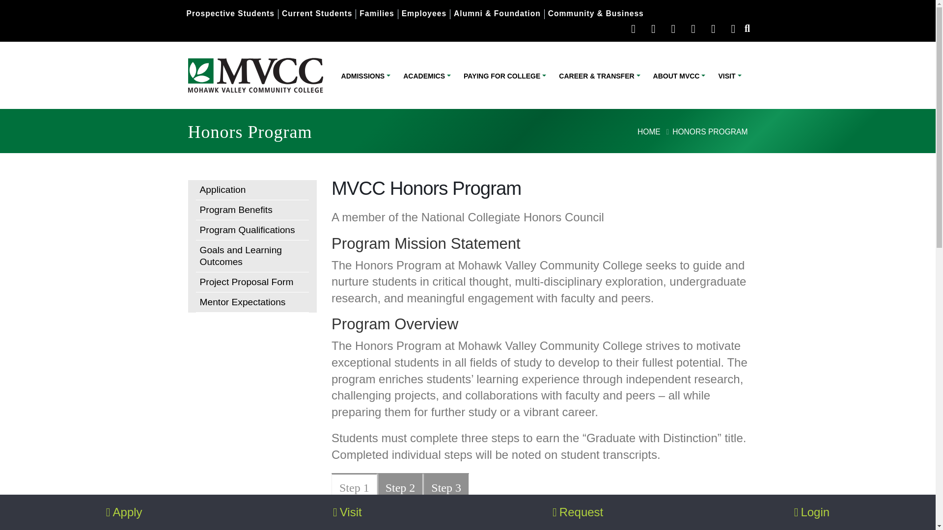  I want to click on Families and Supporters Home, so click(376, 13).